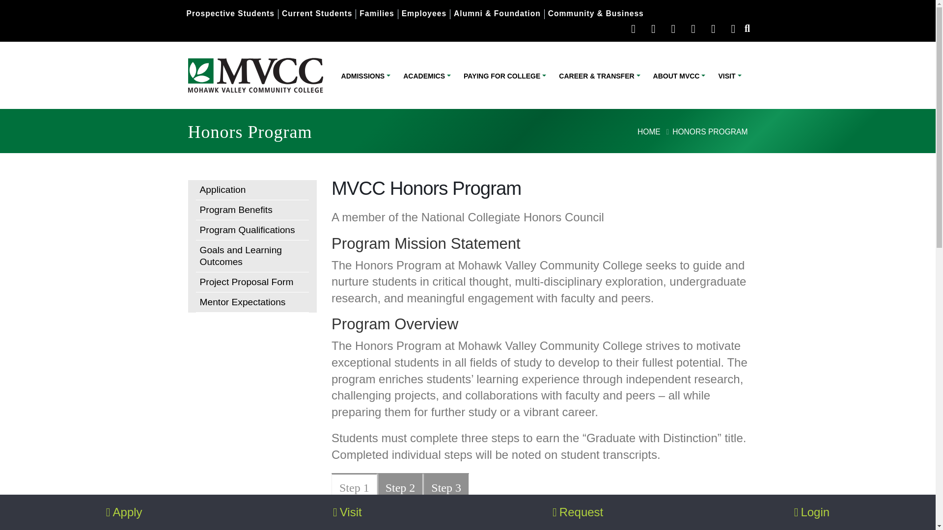  I want to click on Families and Supporters Home, so click(376, 13).